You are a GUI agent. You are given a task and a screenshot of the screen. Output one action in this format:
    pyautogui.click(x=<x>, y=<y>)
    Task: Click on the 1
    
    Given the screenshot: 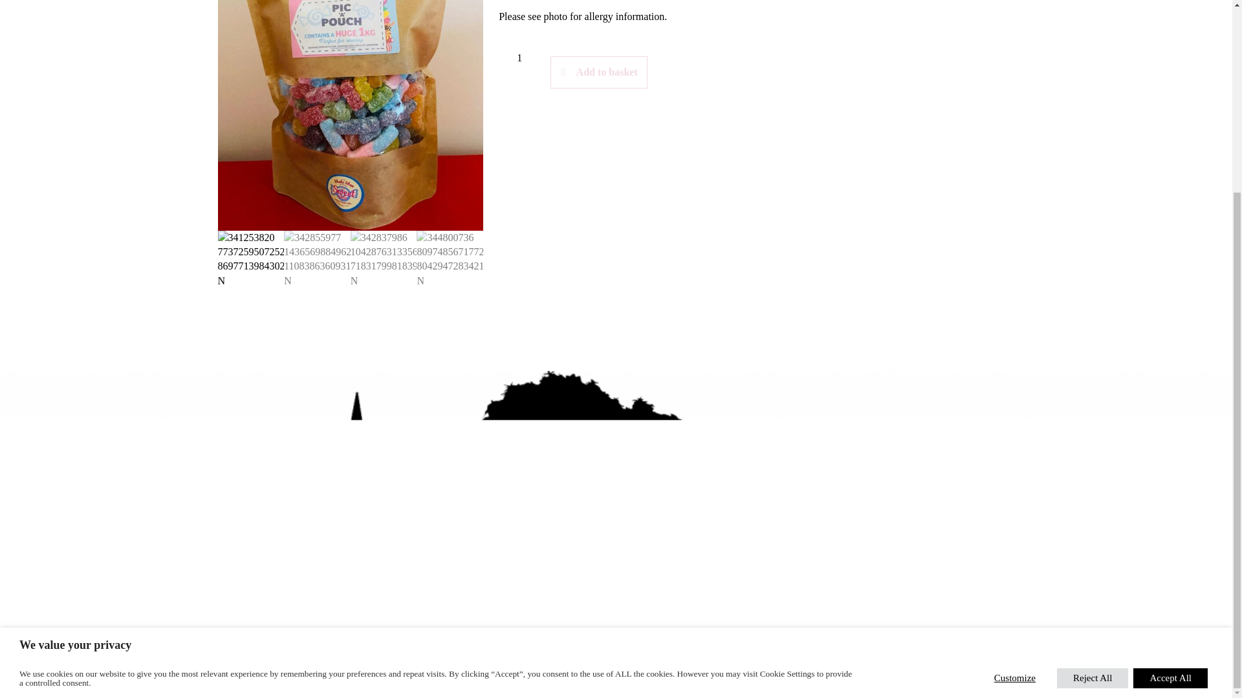 What is the action you would take?
    pyautogui.click(x=519, y=58)
    